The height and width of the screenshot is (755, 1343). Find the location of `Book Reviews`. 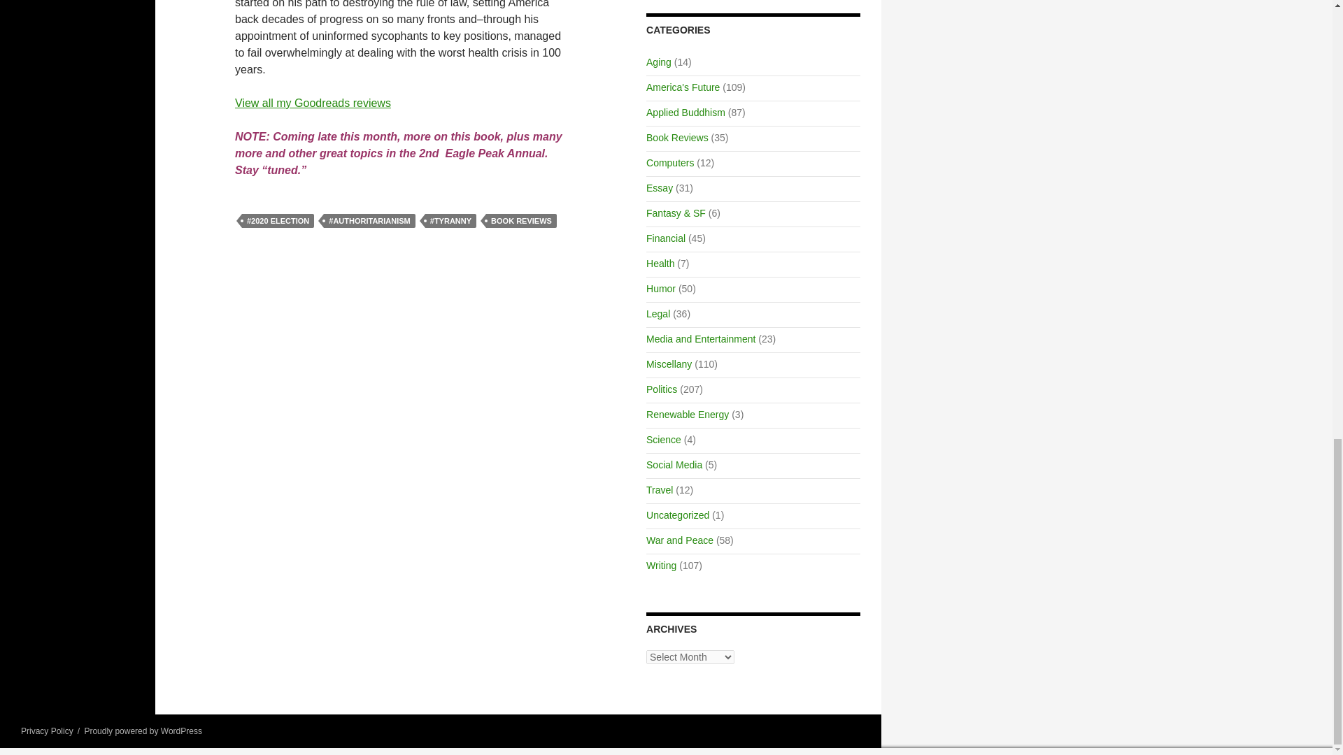

Book Reviews is located at coordinates (677, 138).